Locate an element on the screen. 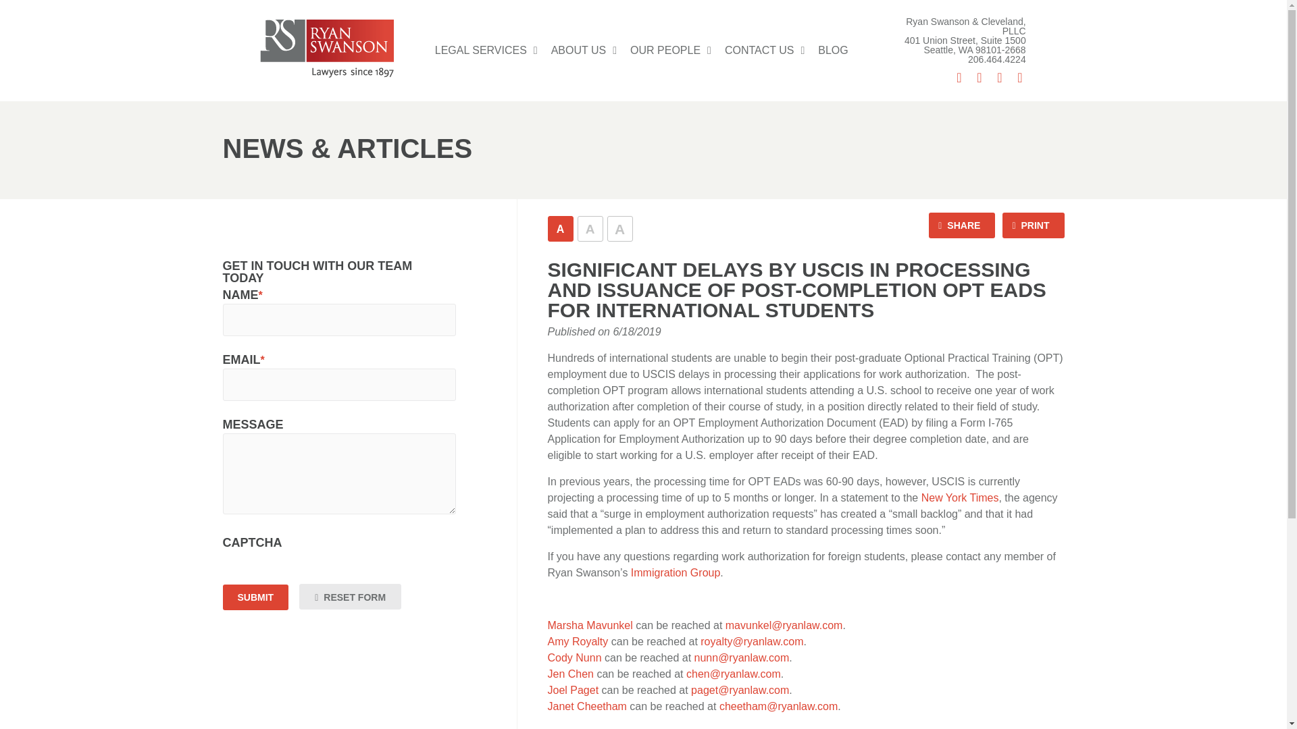 The image size is (1297, 729). ABOUT US is located at coordinates (584, 50).